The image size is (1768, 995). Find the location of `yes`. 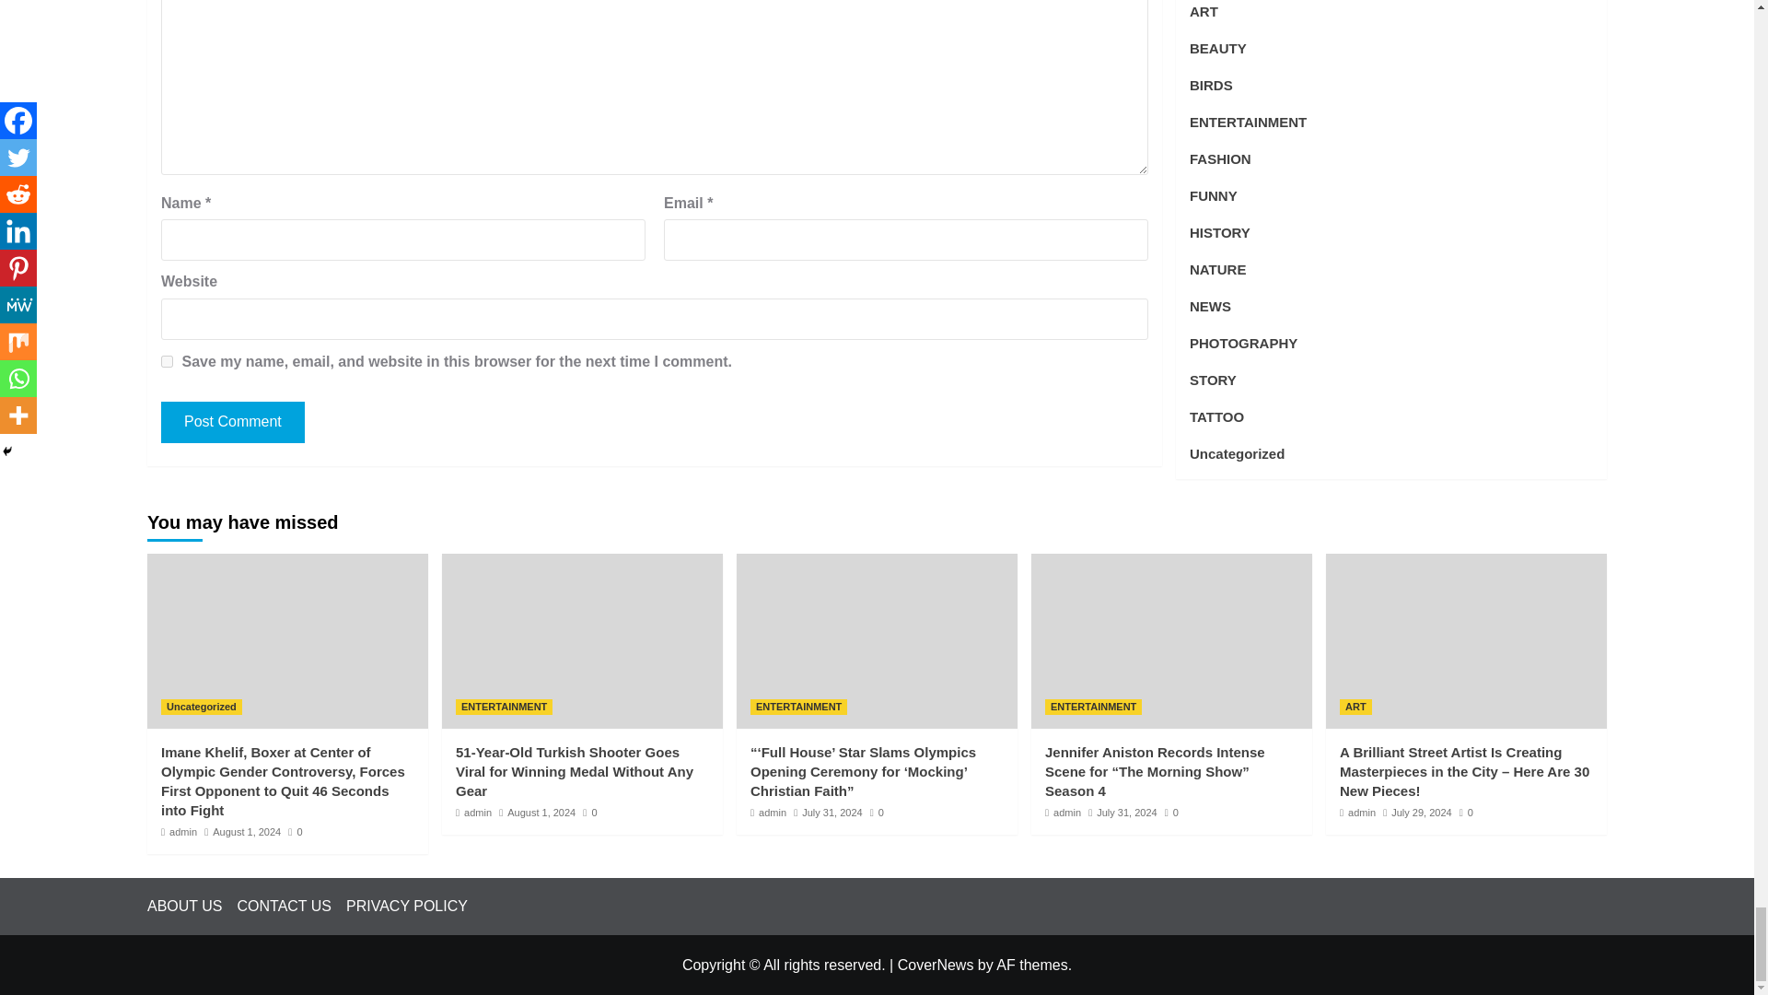

yes is located at coordinates (167, 361).